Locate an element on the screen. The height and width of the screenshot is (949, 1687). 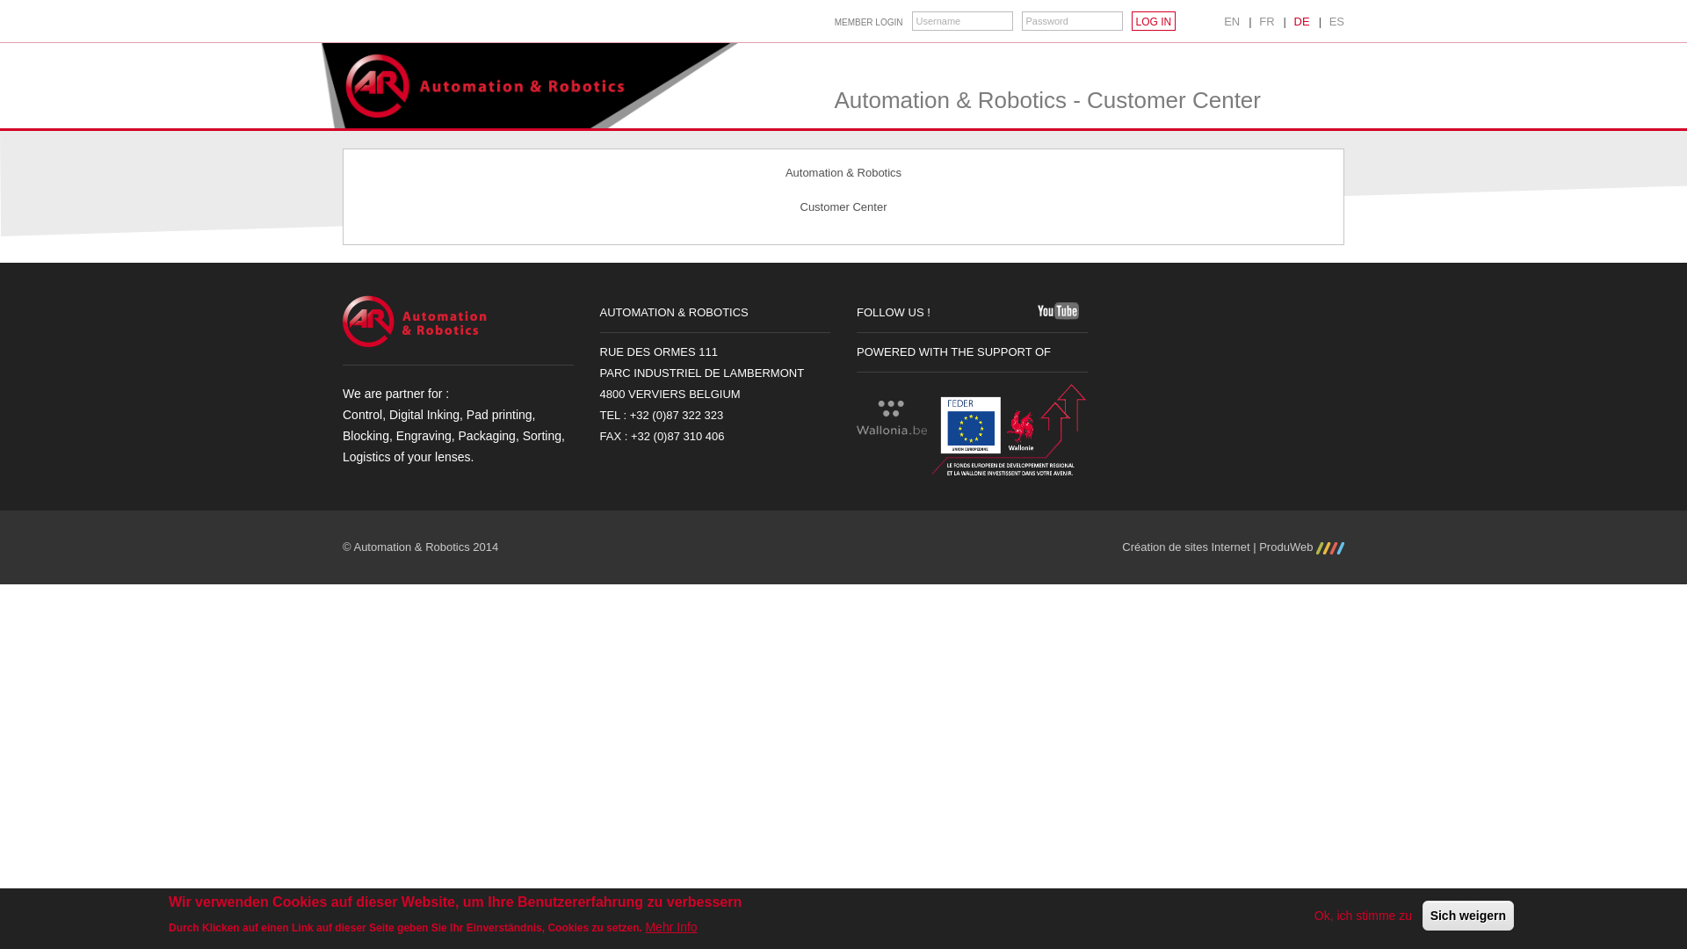
EN is located at coordinates (1232, 21).